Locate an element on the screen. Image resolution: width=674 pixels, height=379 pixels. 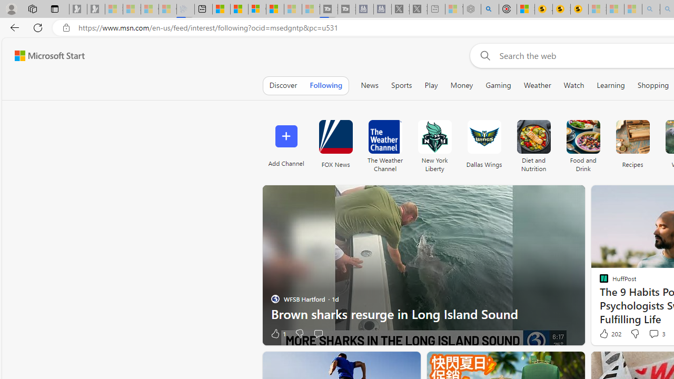
The Weather Channel is located at coordinates (385, 137).